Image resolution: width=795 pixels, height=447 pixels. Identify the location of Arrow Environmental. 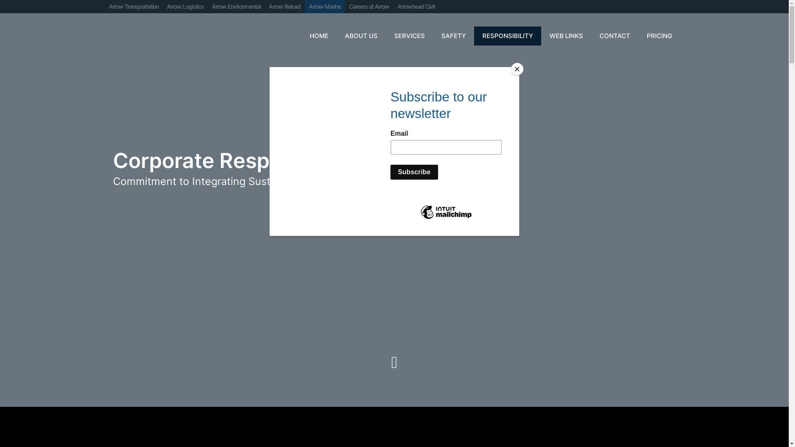
(236, 7).